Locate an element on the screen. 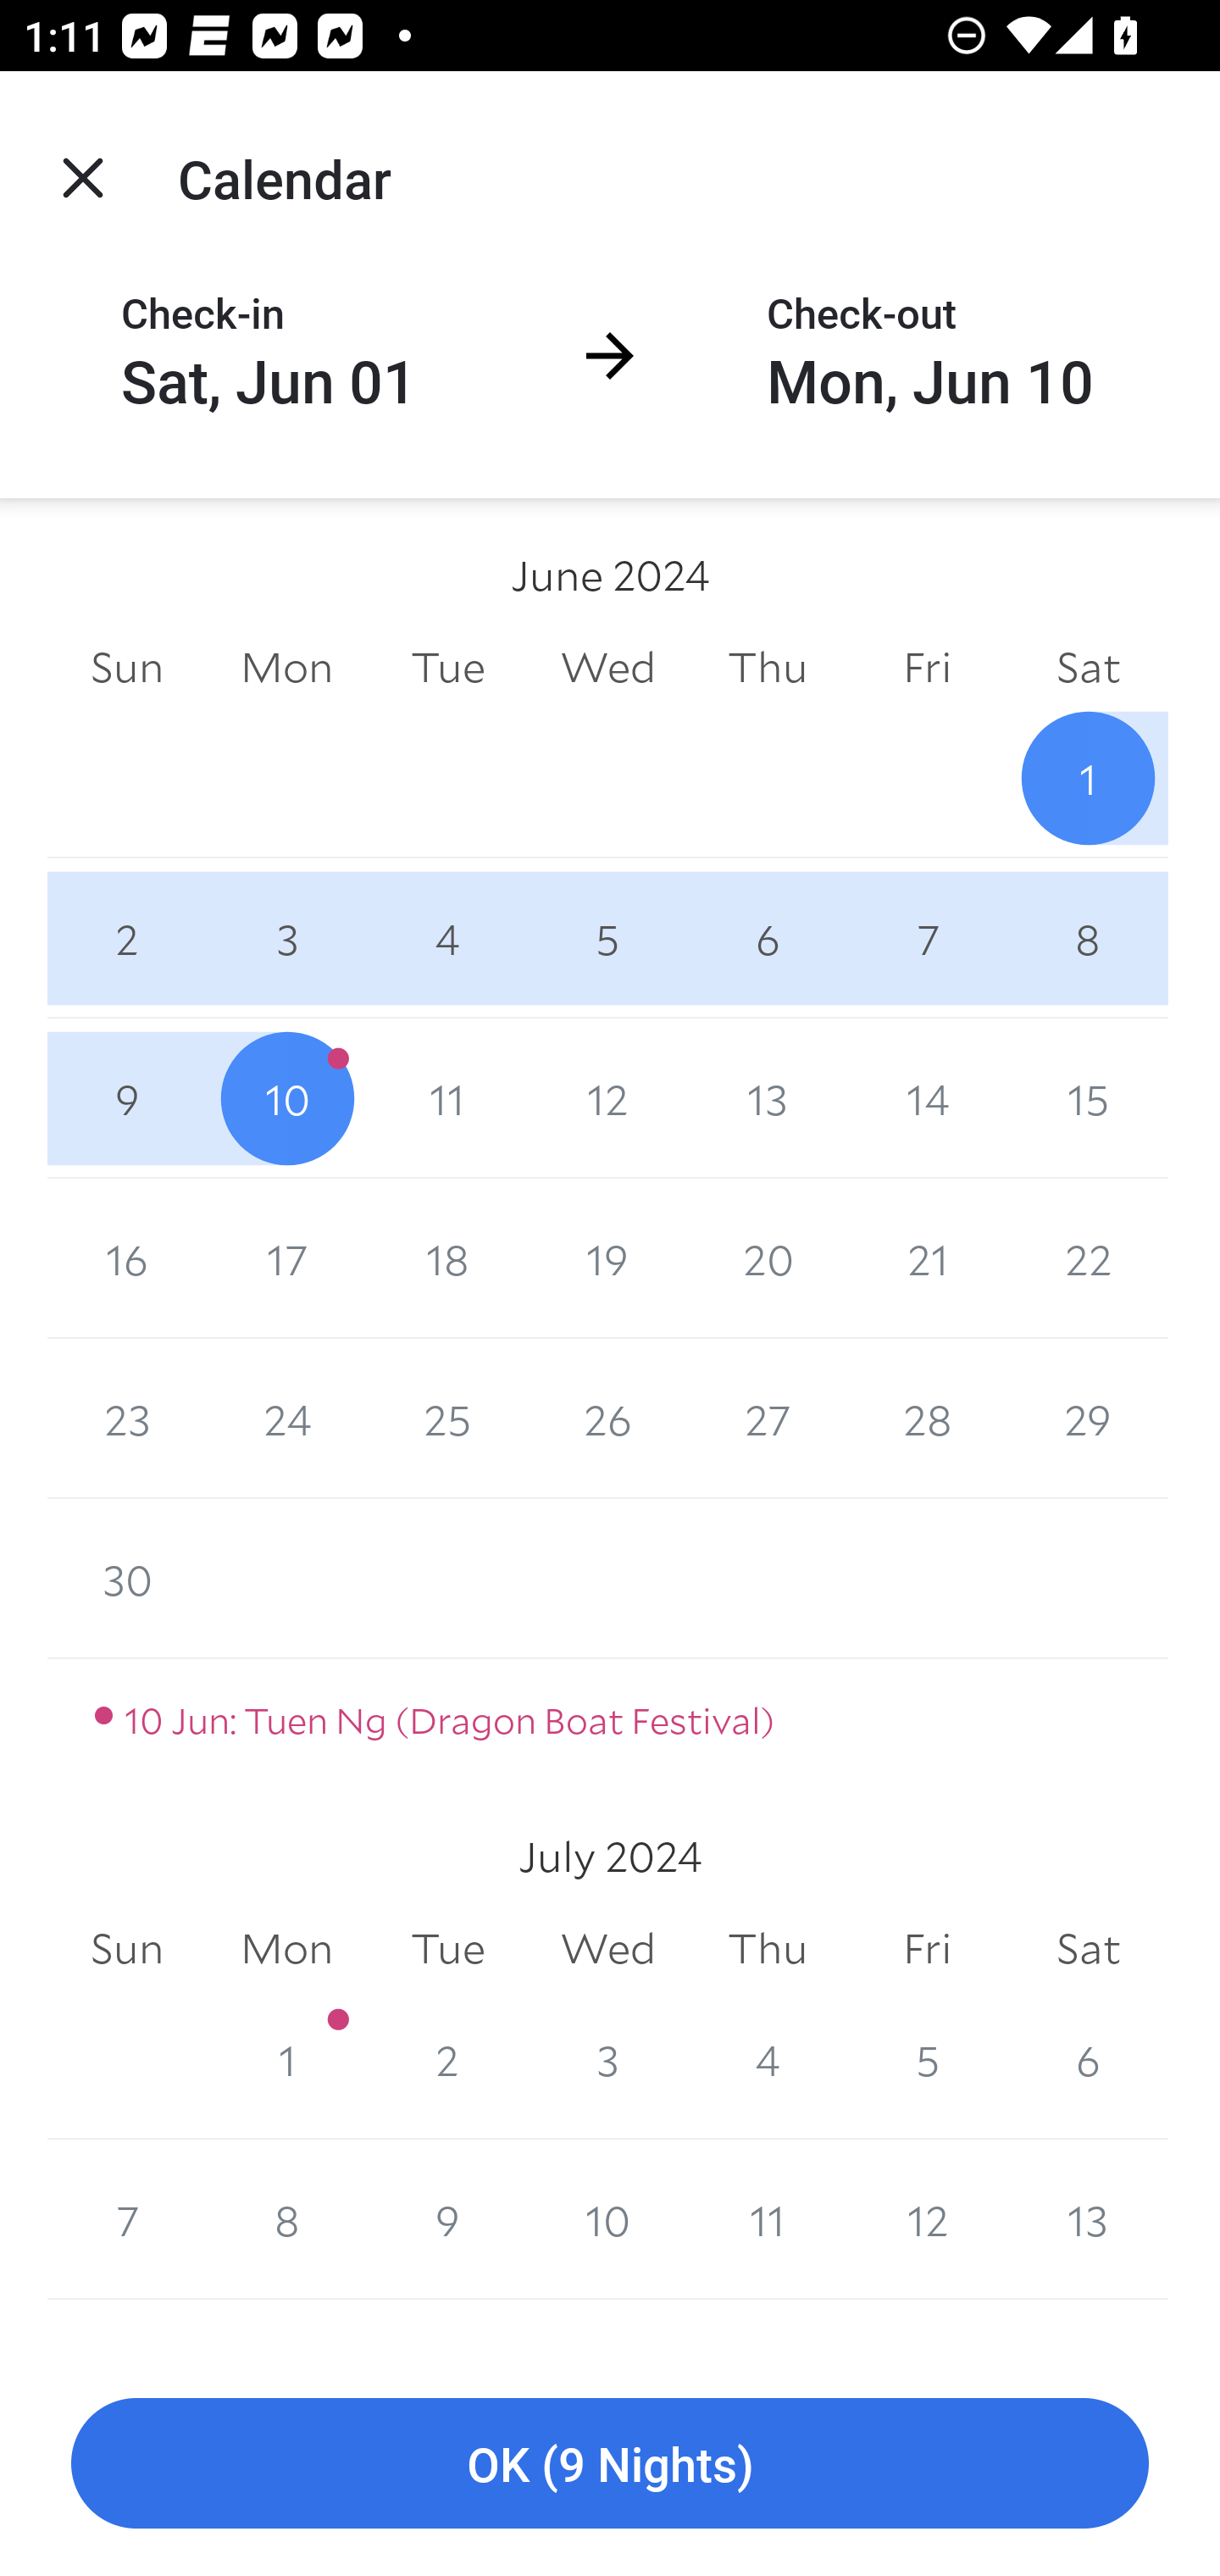  11 11 June 2024 is located at coordinates (447, 1098).